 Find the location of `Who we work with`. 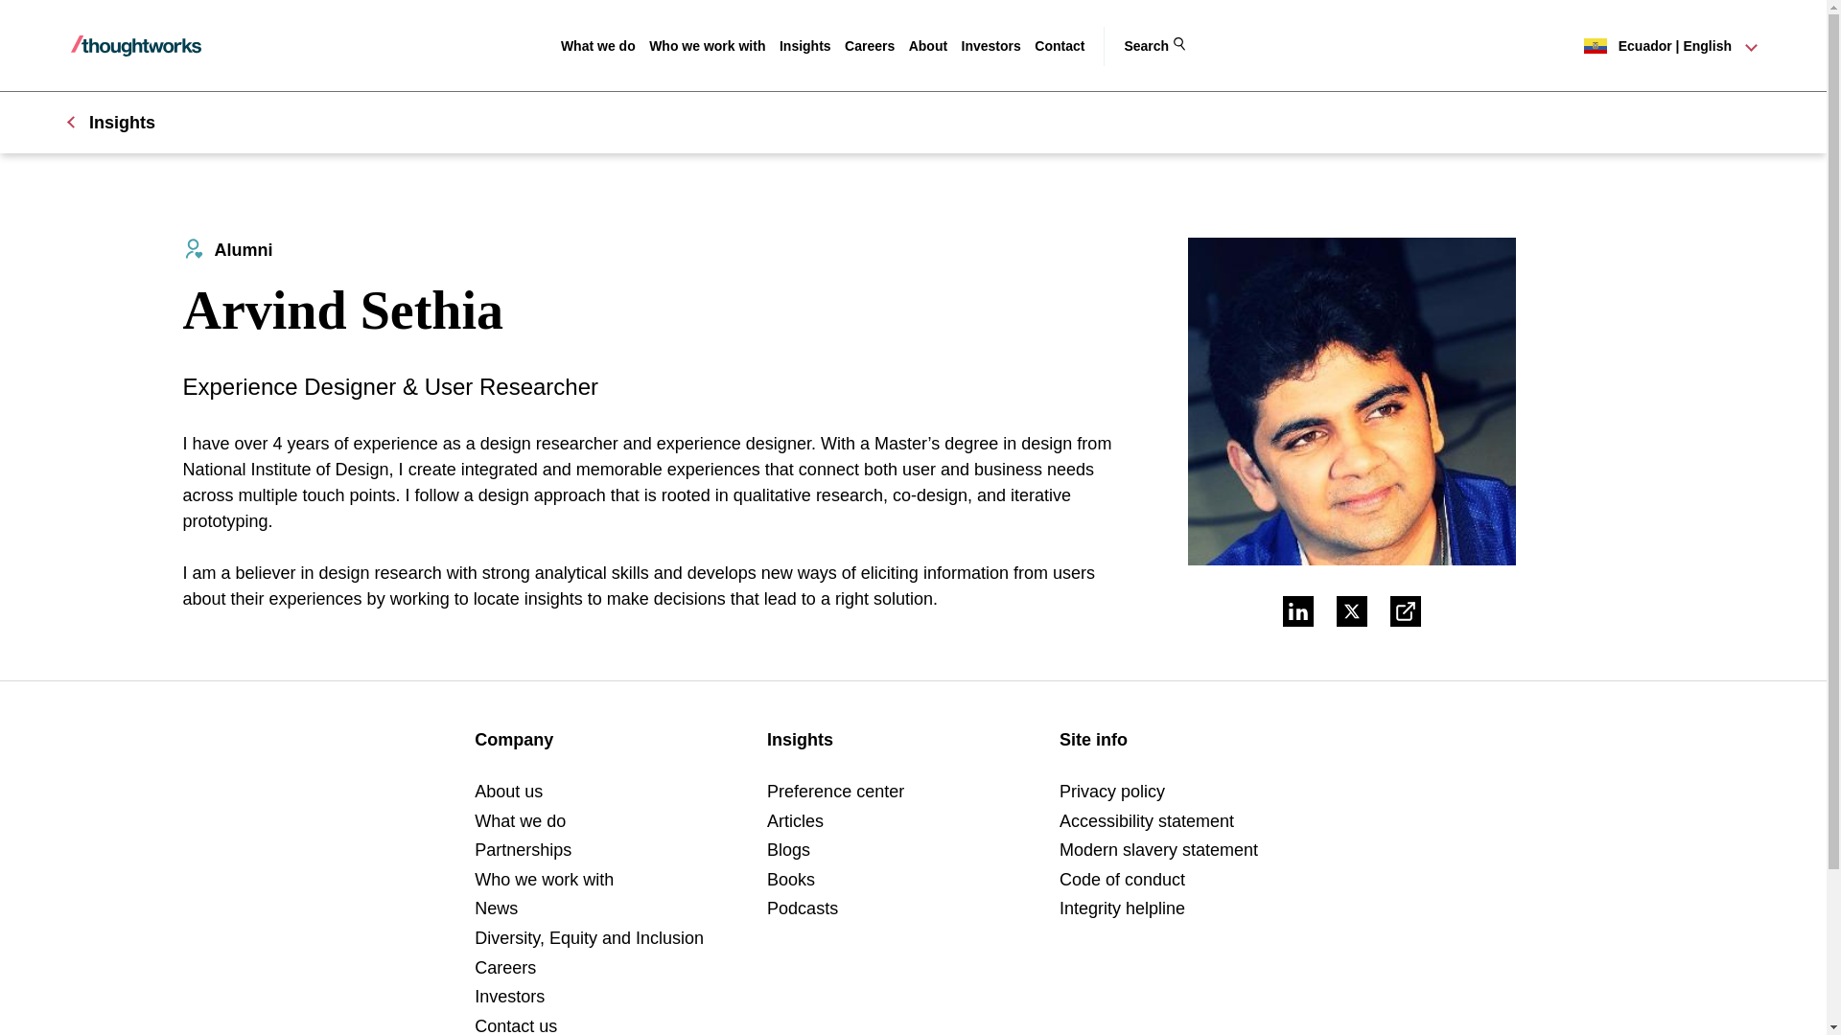

Who we work with is located at coordinates (708, 46).